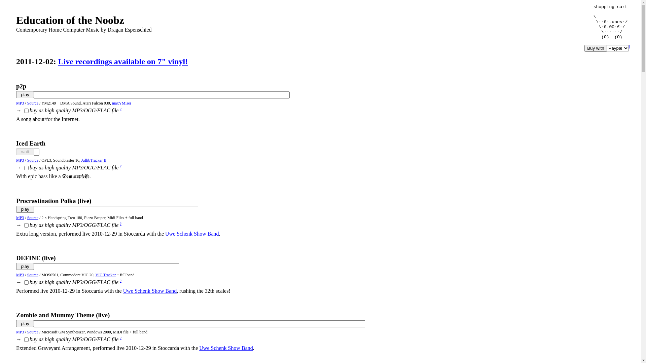 This screenshot has height=363, width=646. I want to click on Source, so click(33, 218).